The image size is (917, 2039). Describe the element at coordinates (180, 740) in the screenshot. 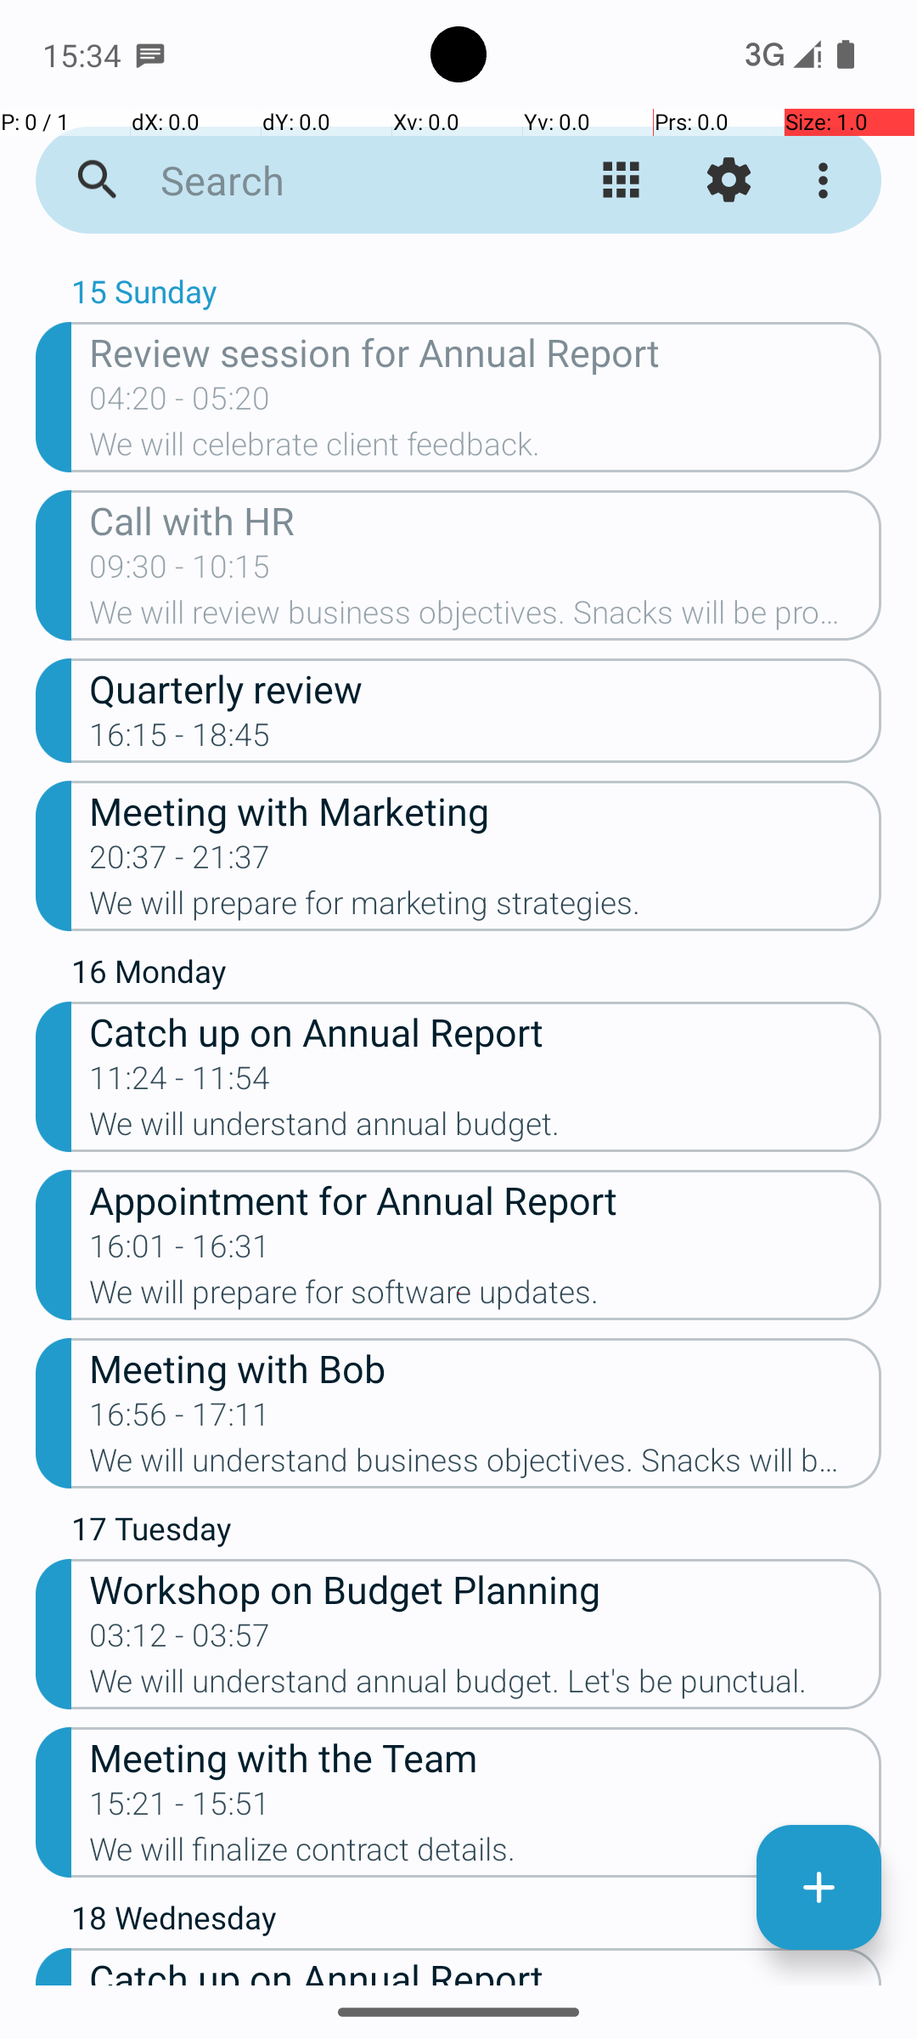

I see `16:15 - 18:45` at that location.